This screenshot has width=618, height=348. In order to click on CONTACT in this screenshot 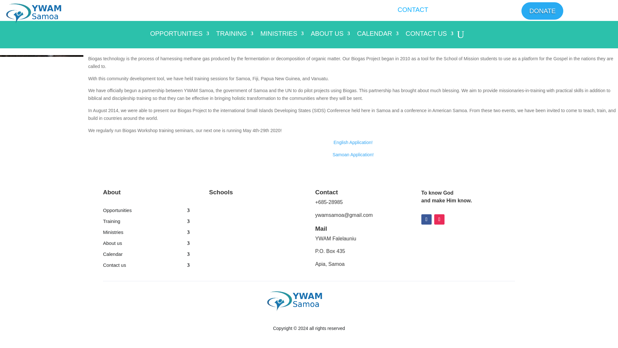, I will do `click(413, 9)`.